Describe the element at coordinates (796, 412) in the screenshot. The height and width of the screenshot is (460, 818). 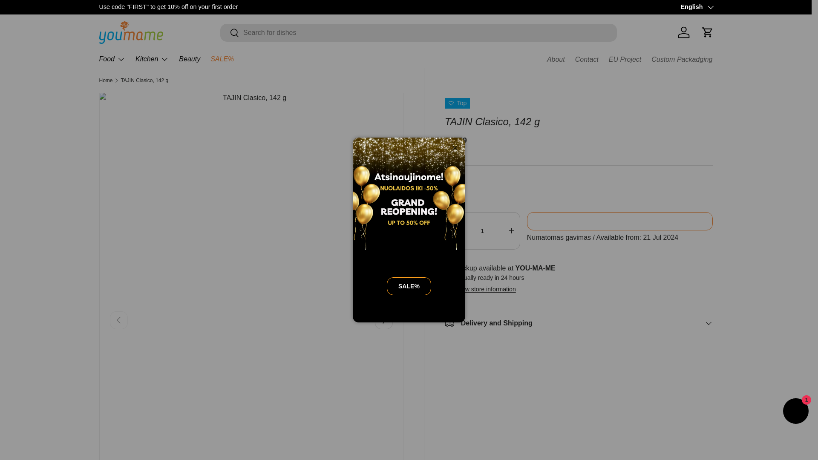
I see `Shopify online store chat` at that location.